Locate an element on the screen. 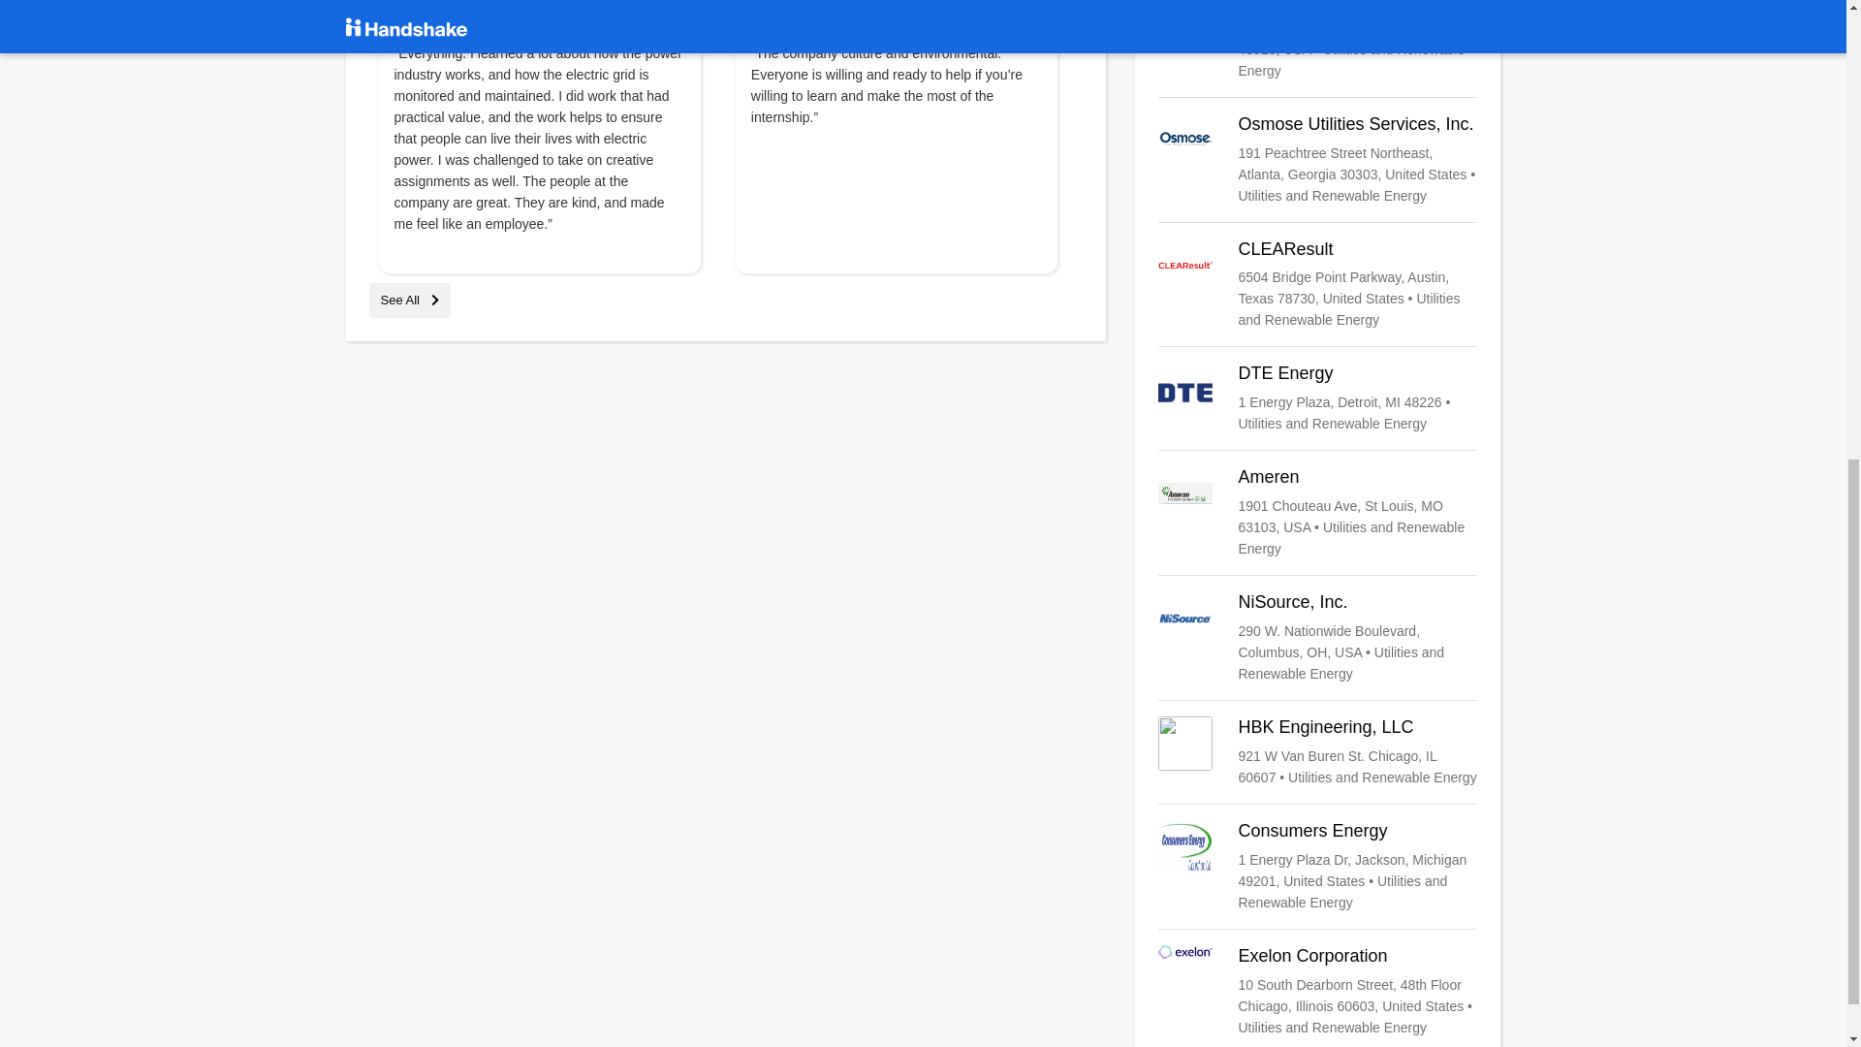 The height and width of the screenshot is (1047, 1861). Consumers Energy is located at coordinates (1317, 866).